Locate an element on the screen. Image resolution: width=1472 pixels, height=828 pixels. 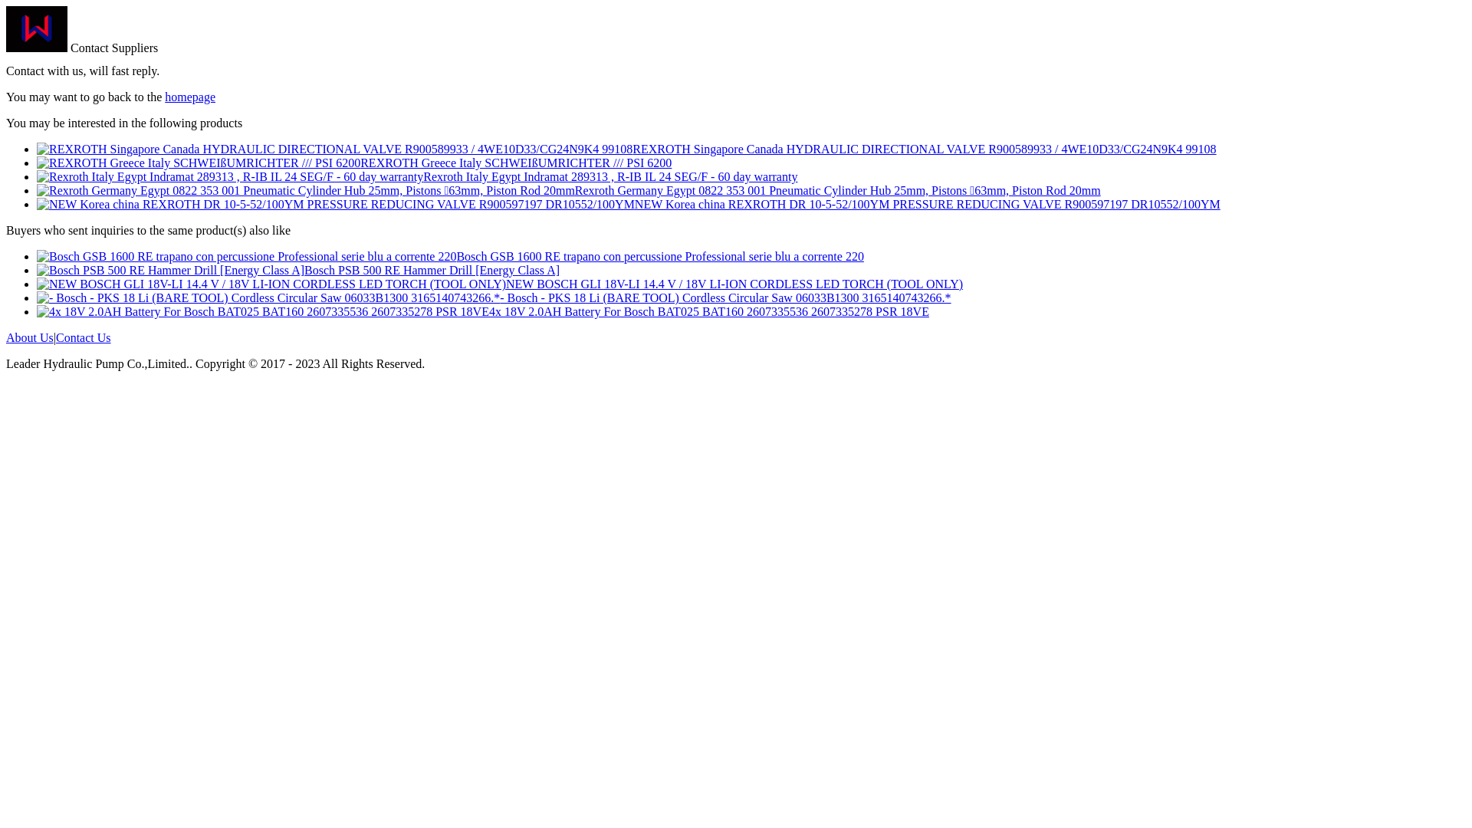
About Us is located at coordinates (30, 337).